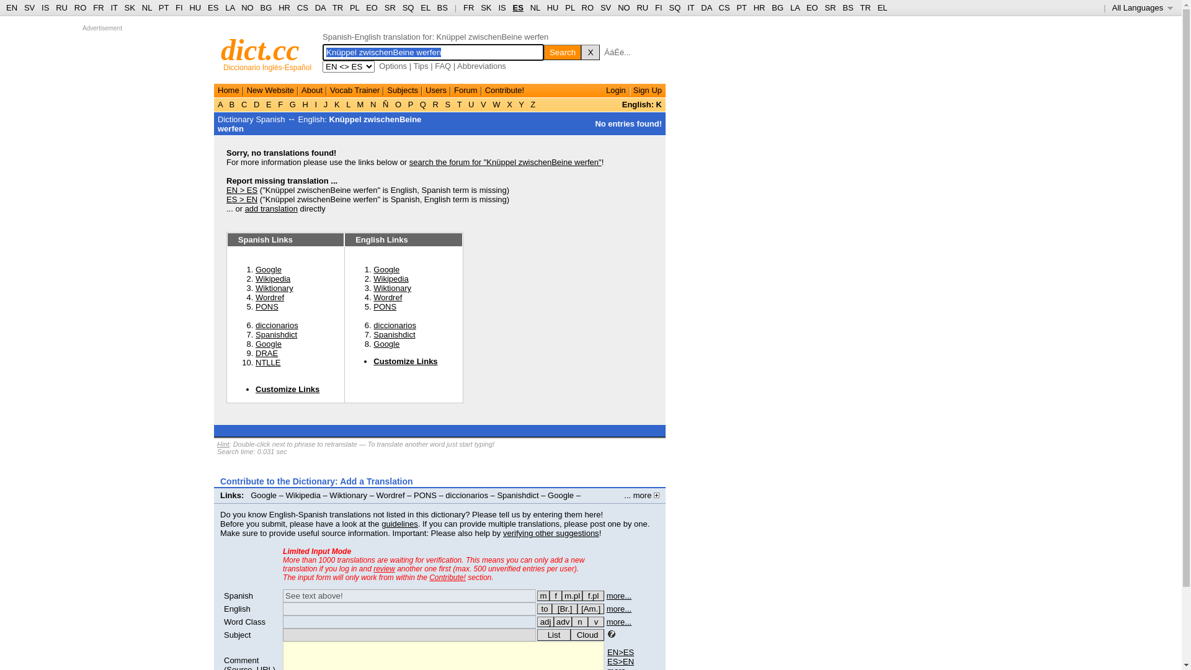 The height and width of the screenshot is (670, 1191). Describe the element at coordinates (303, 7) in the screenshot. I see `CS` at that location.